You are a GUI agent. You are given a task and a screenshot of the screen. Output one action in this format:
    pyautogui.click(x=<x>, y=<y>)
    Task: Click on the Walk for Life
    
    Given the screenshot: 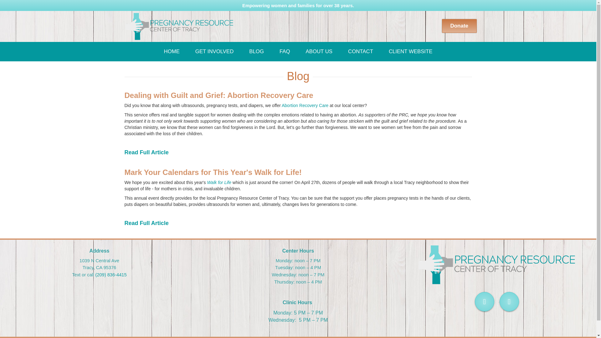 What is the action you would take?
    pyautogui.click(x=219, y=182)
    